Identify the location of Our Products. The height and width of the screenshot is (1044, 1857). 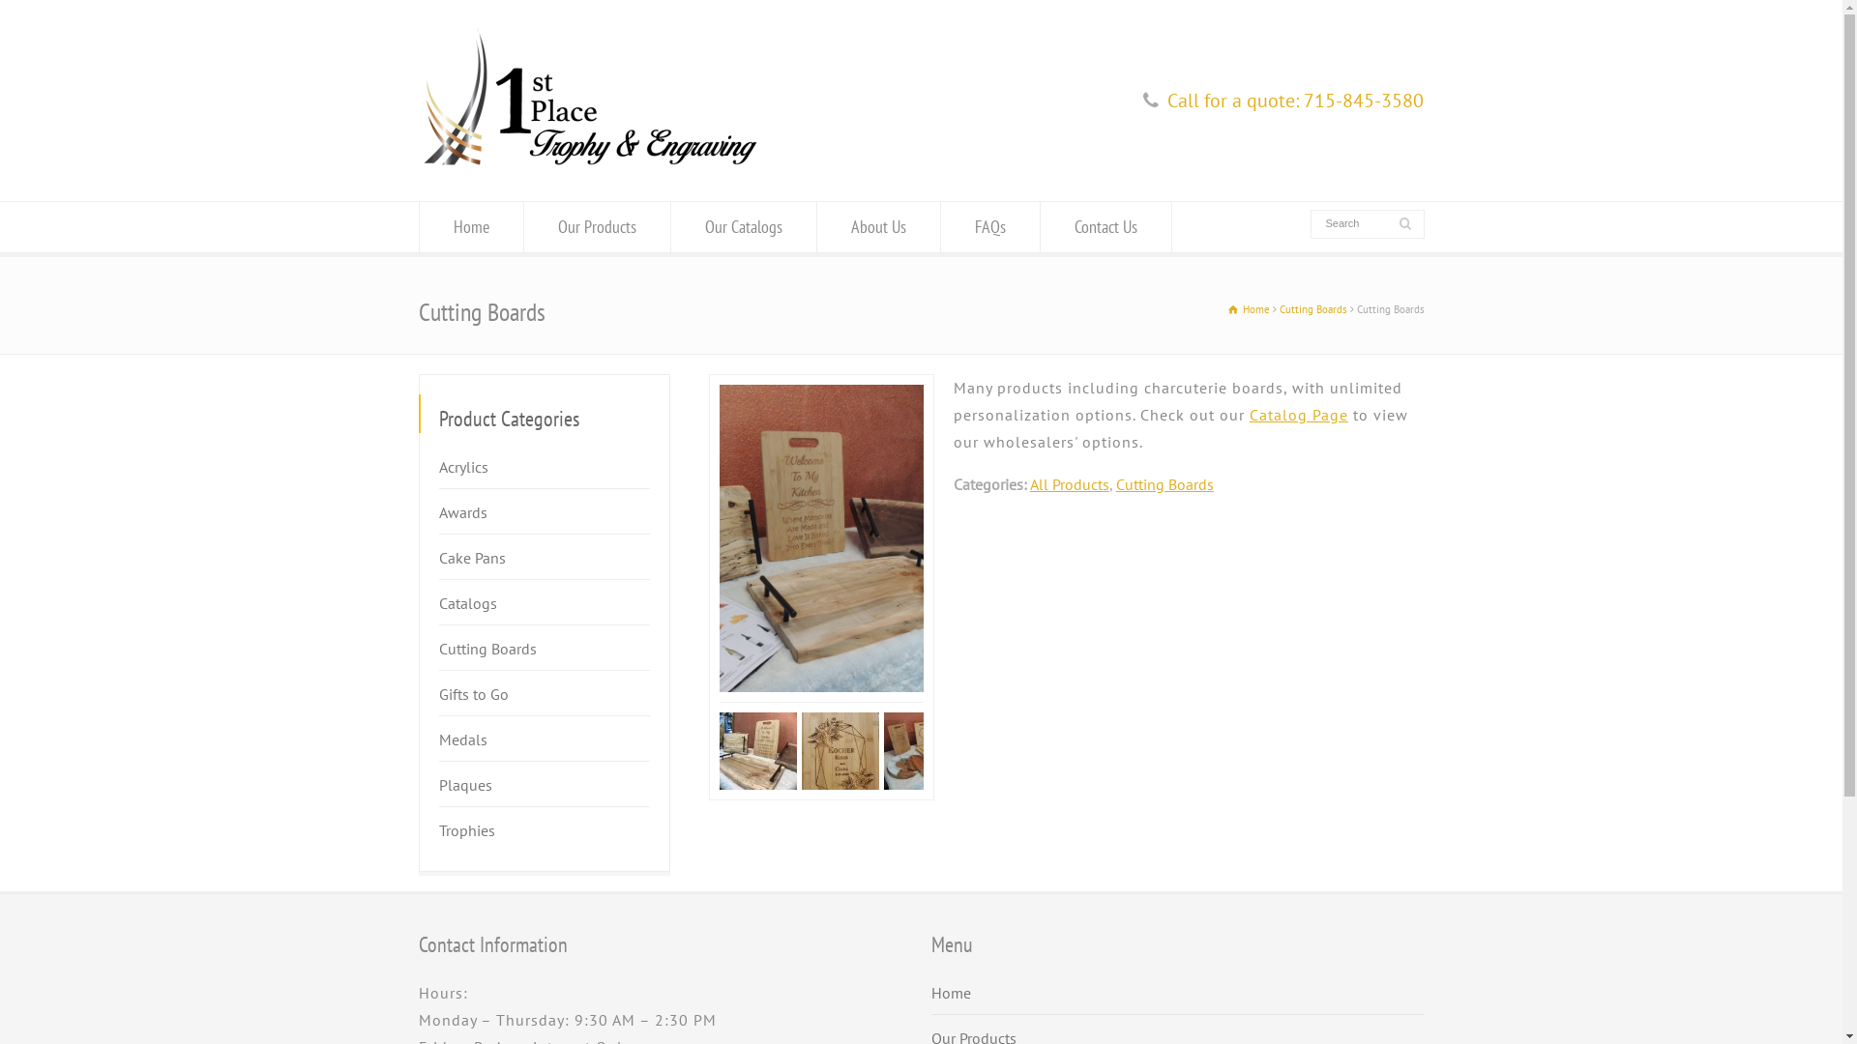
(598, 227).